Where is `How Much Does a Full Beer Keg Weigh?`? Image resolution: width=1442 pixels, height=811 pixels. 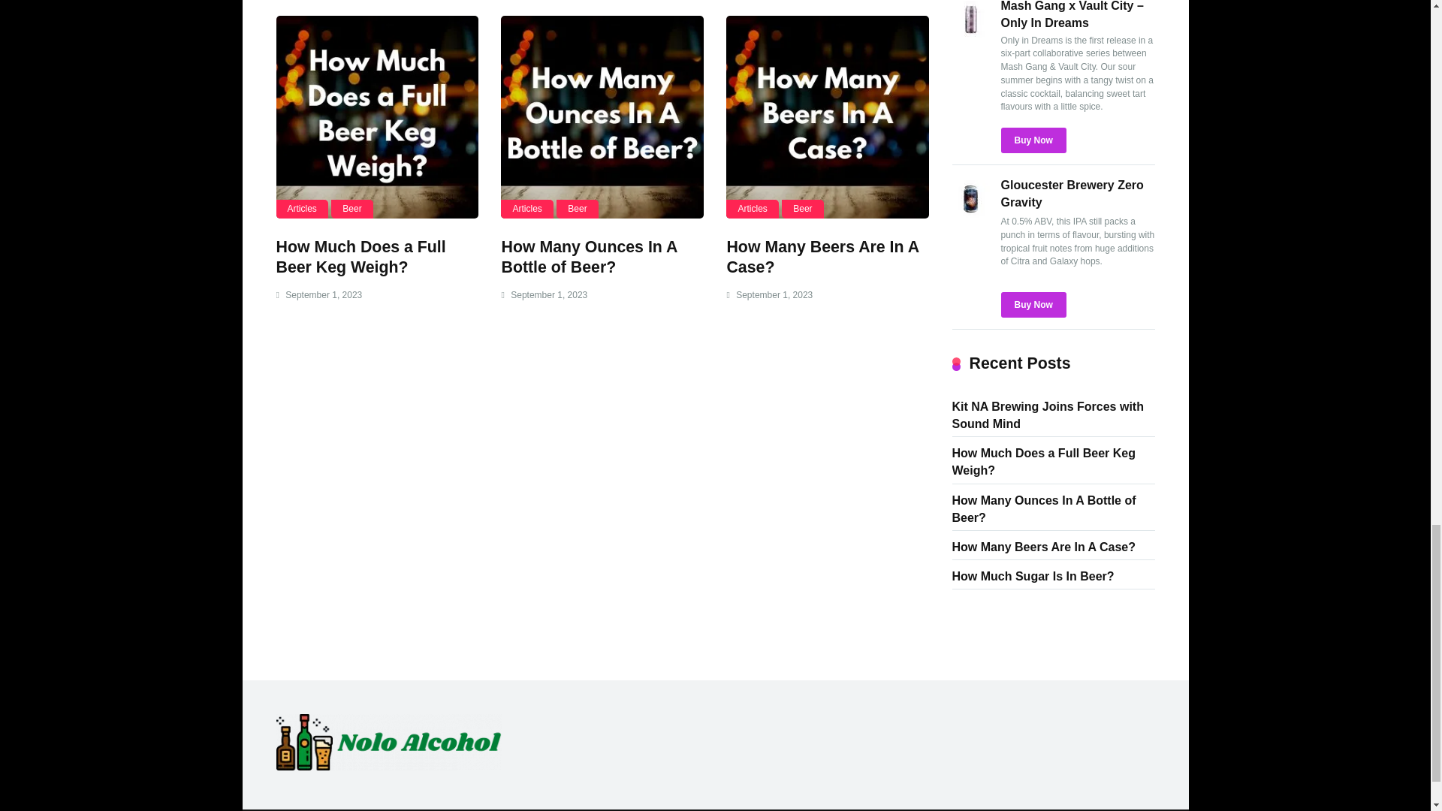
How Much Does a Full Beer Keg Weigh? is located at coordinates (360, 257).